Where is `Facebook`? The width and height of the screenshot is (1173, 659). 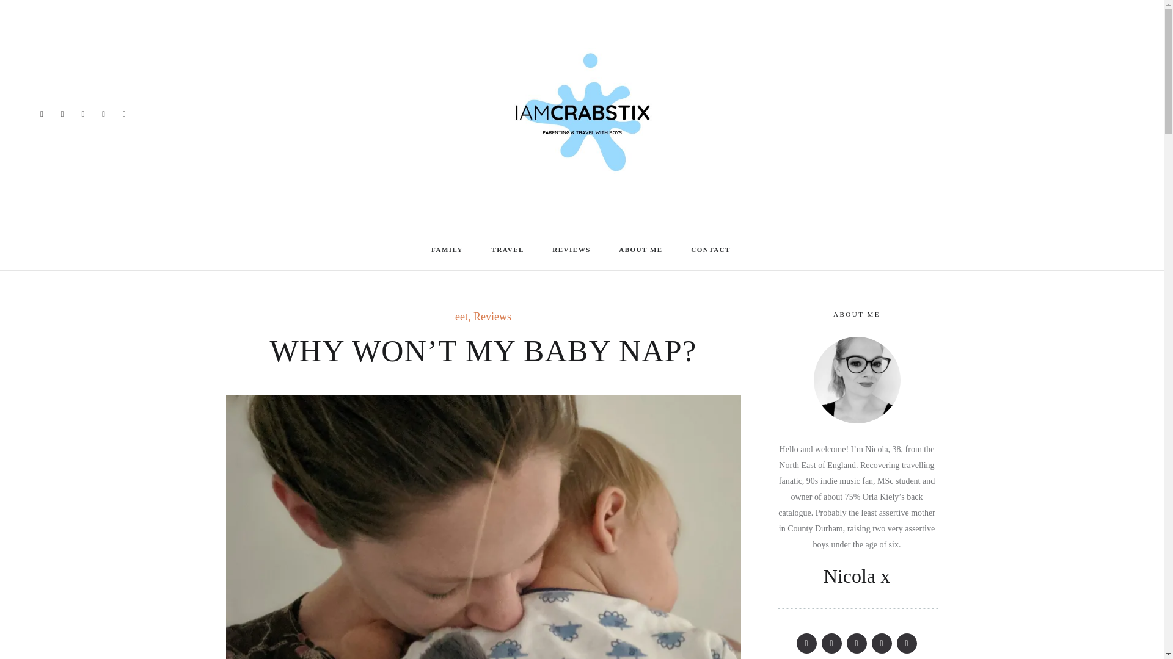 Facebook is located at coordinates (806, 643).